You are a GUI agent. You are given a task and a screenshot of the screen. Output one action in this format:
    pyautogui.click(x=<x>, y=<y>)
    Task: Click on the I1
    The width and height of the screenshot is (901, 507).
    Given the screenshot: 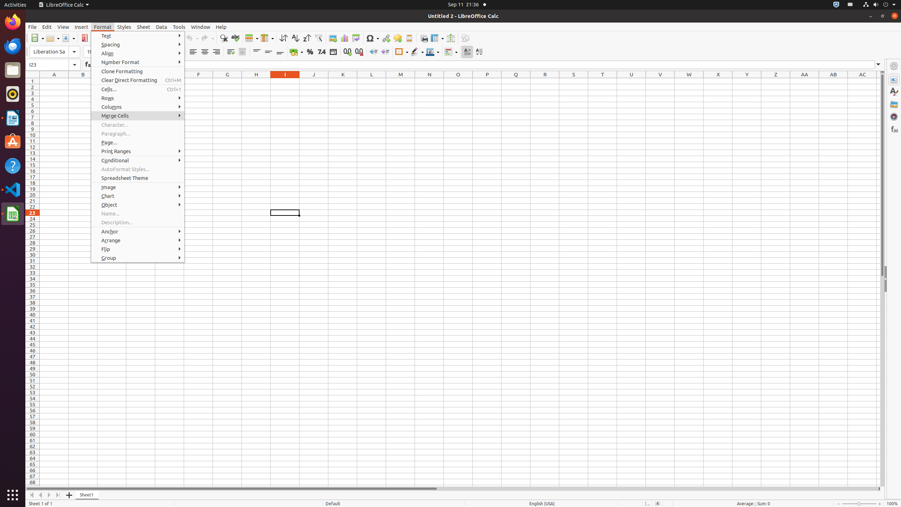 What is the action you would take?
    pyautogui.click(x=285, y=81)
    